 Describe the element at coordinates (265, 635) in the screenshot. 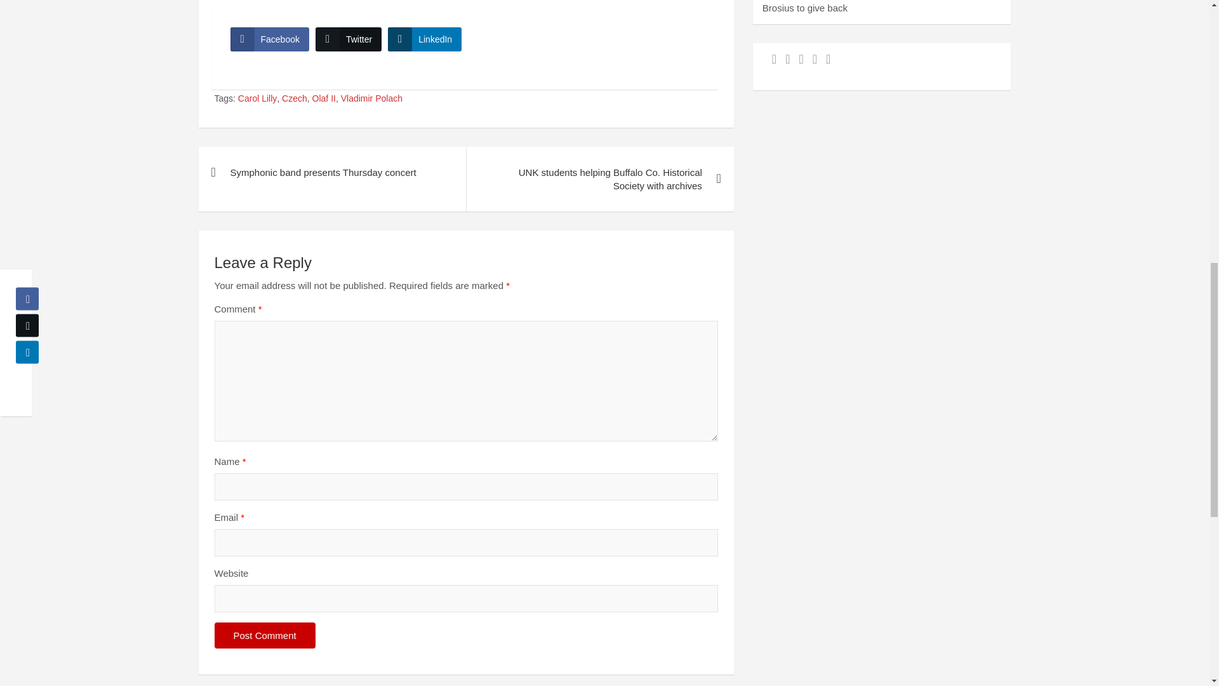

I see `Post Comment` at that location.